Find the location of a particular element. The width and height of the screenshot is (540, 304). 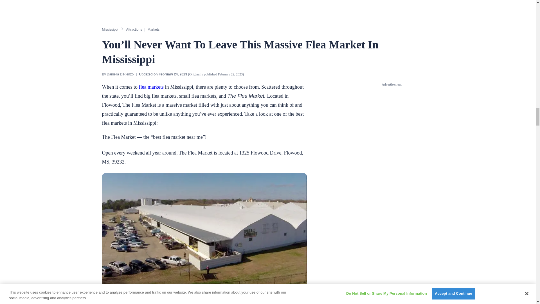

Attractions is located at coordinates (134, 30).